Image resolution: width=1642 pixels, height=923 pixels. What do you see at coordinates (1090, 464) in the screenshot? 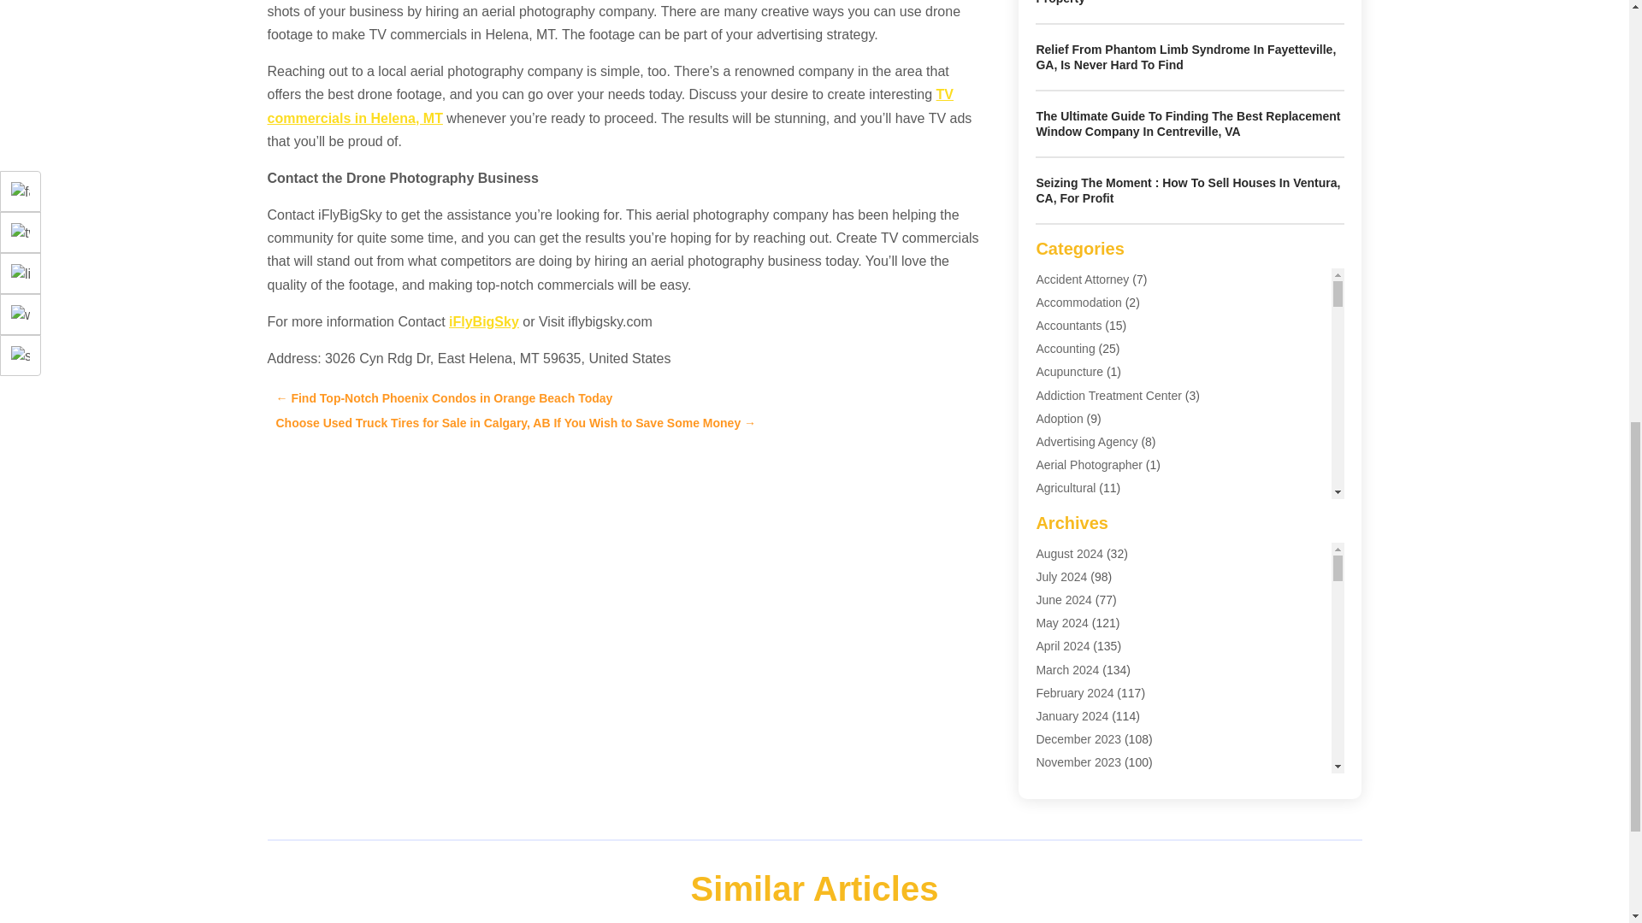
I see `Aerial Photographer` at bounding box center [1090, 464].